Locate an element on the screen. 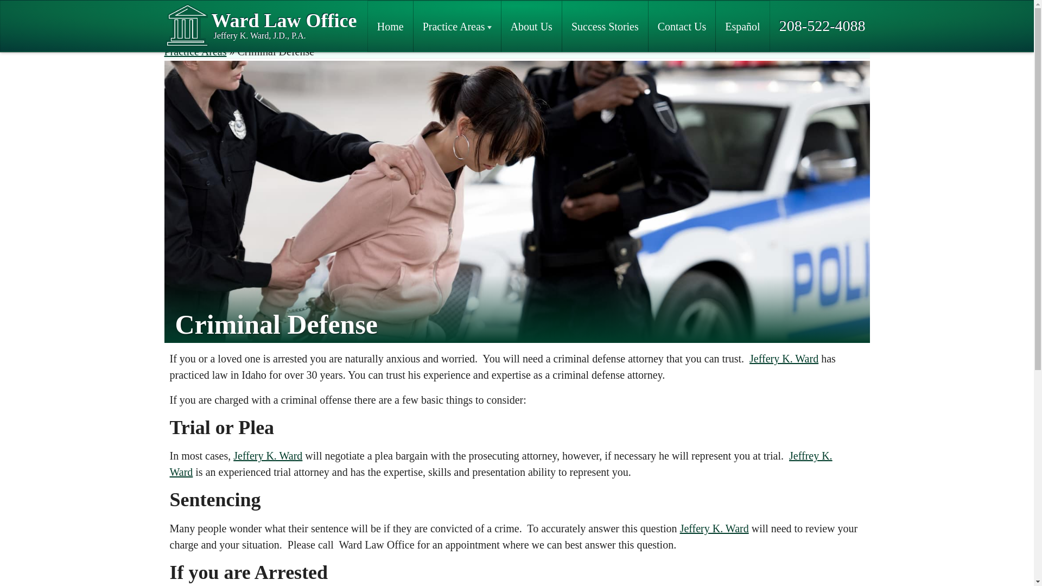  Practice Areas is located at coordinates (194, 51).